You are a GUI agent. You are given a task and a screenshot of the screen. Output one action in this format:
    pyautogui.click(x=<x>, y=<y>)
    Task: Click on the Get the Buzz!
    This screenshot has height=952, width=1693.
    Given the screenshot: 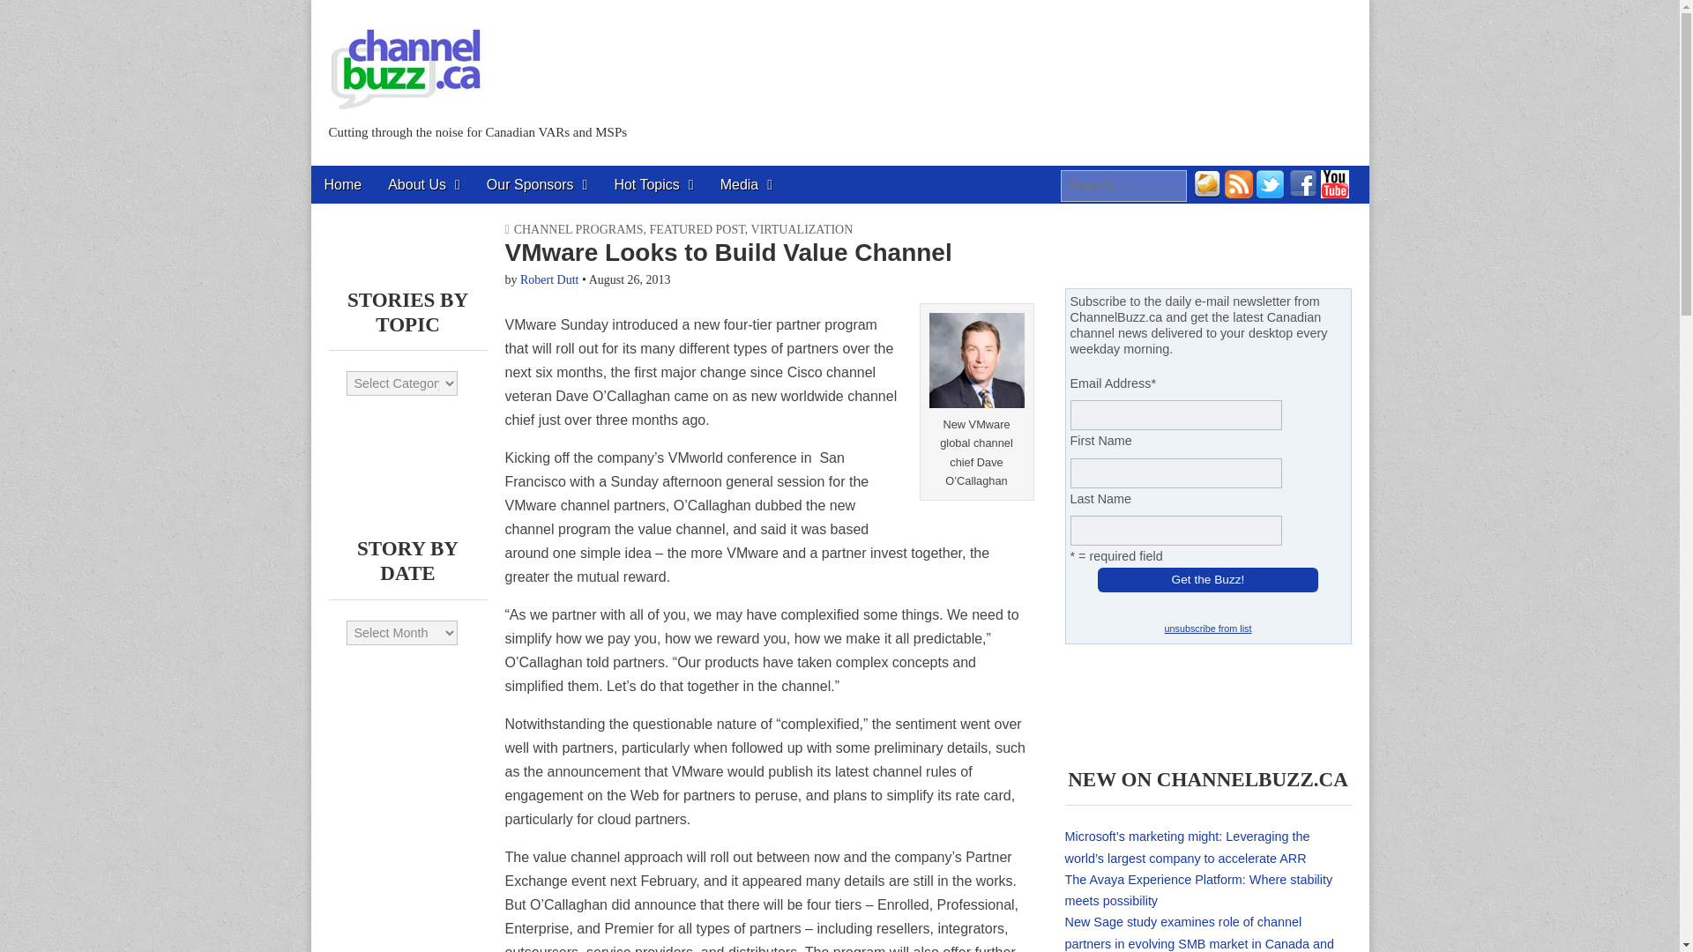 What is the action you would take?
    pyautogui.click(x=1208, y=579)
    